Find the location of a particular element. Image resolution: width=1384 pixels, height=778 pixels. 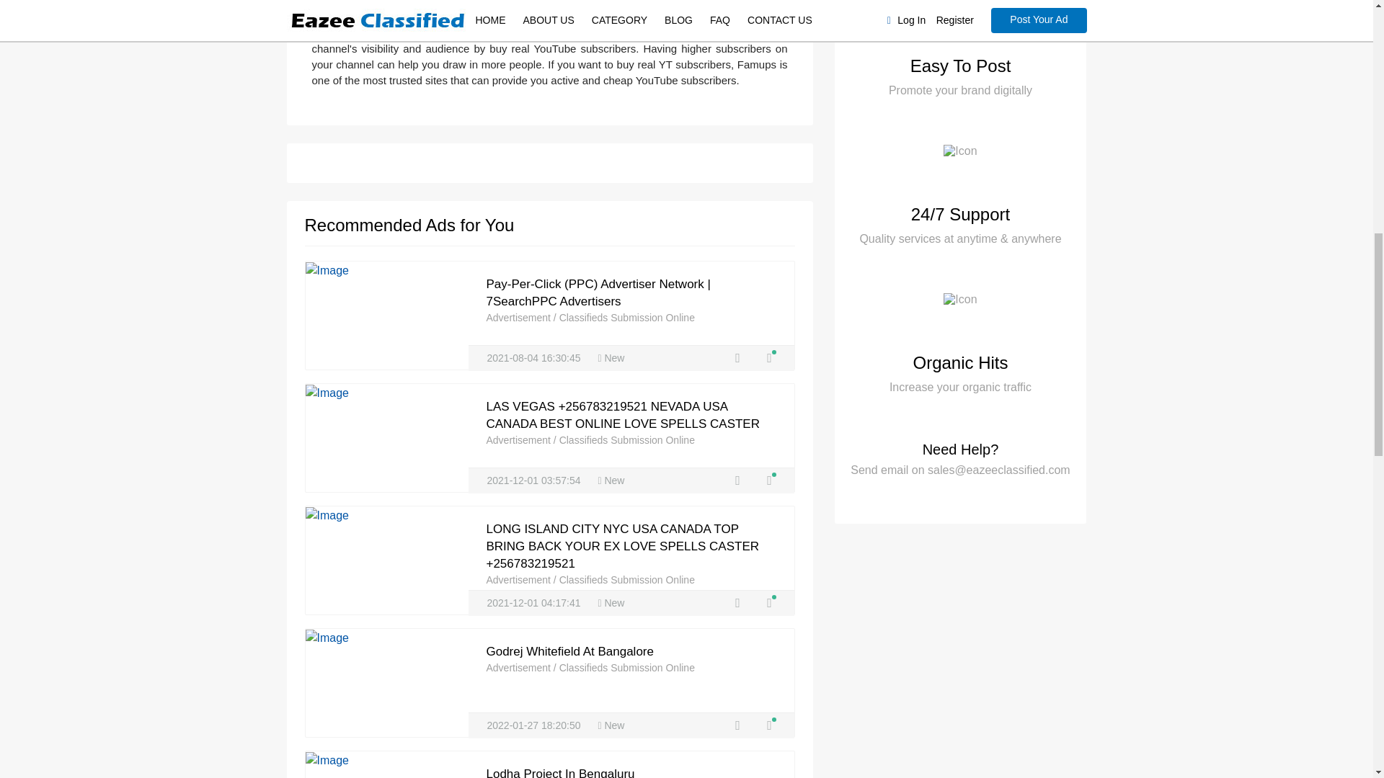

Advertisement is located at coordinates (519, 318).